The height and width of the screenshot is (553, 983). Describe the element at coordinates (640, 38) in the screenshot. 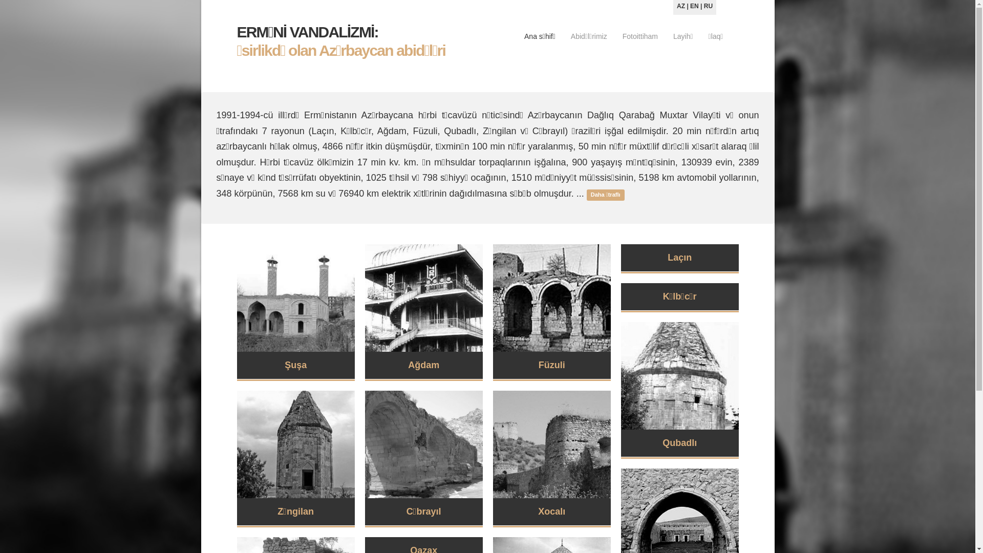

I see `Fotoittiham` at that location.